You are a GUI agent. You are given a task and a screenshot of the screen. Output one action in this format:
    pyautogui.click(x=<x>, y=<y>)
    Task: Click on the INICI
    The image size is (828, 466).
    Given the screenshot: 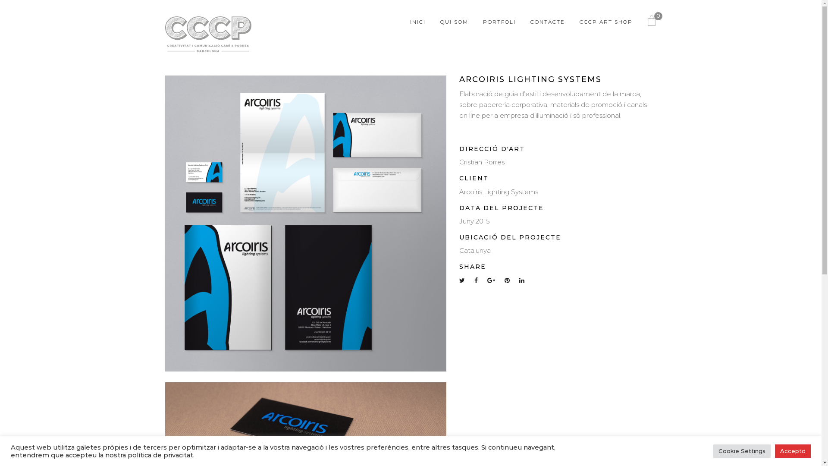 What is the action you would take?
    pyautogui.click(x=417, y=22)
    